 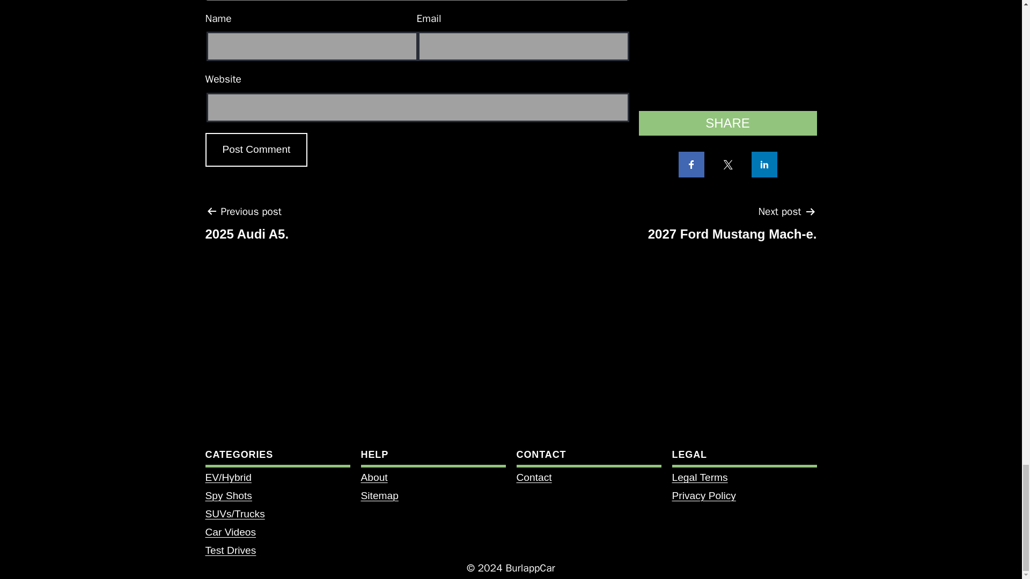 What do you see at coordinates (230, 532) in the screenshot?
I see `Privacy Policy` at bounding box center [230, 532].